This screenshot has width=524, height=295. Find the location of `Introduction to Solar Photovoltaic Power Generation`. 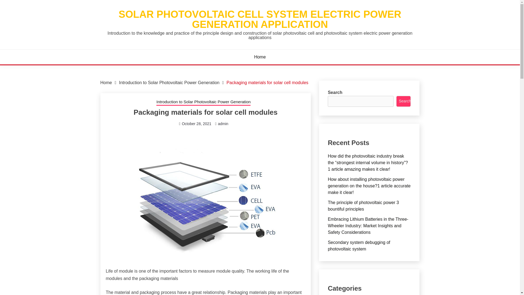

Introduction to Solar Photovoltaic Power Generation is located at coordinates (203, 102).